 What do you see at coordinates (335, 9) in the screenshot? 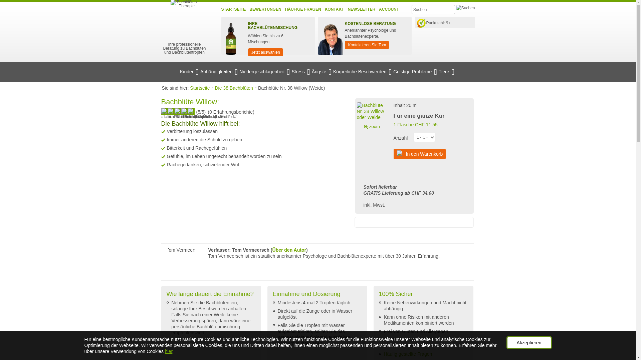
I see `KONTAKT` at bounding box center [335, 9].